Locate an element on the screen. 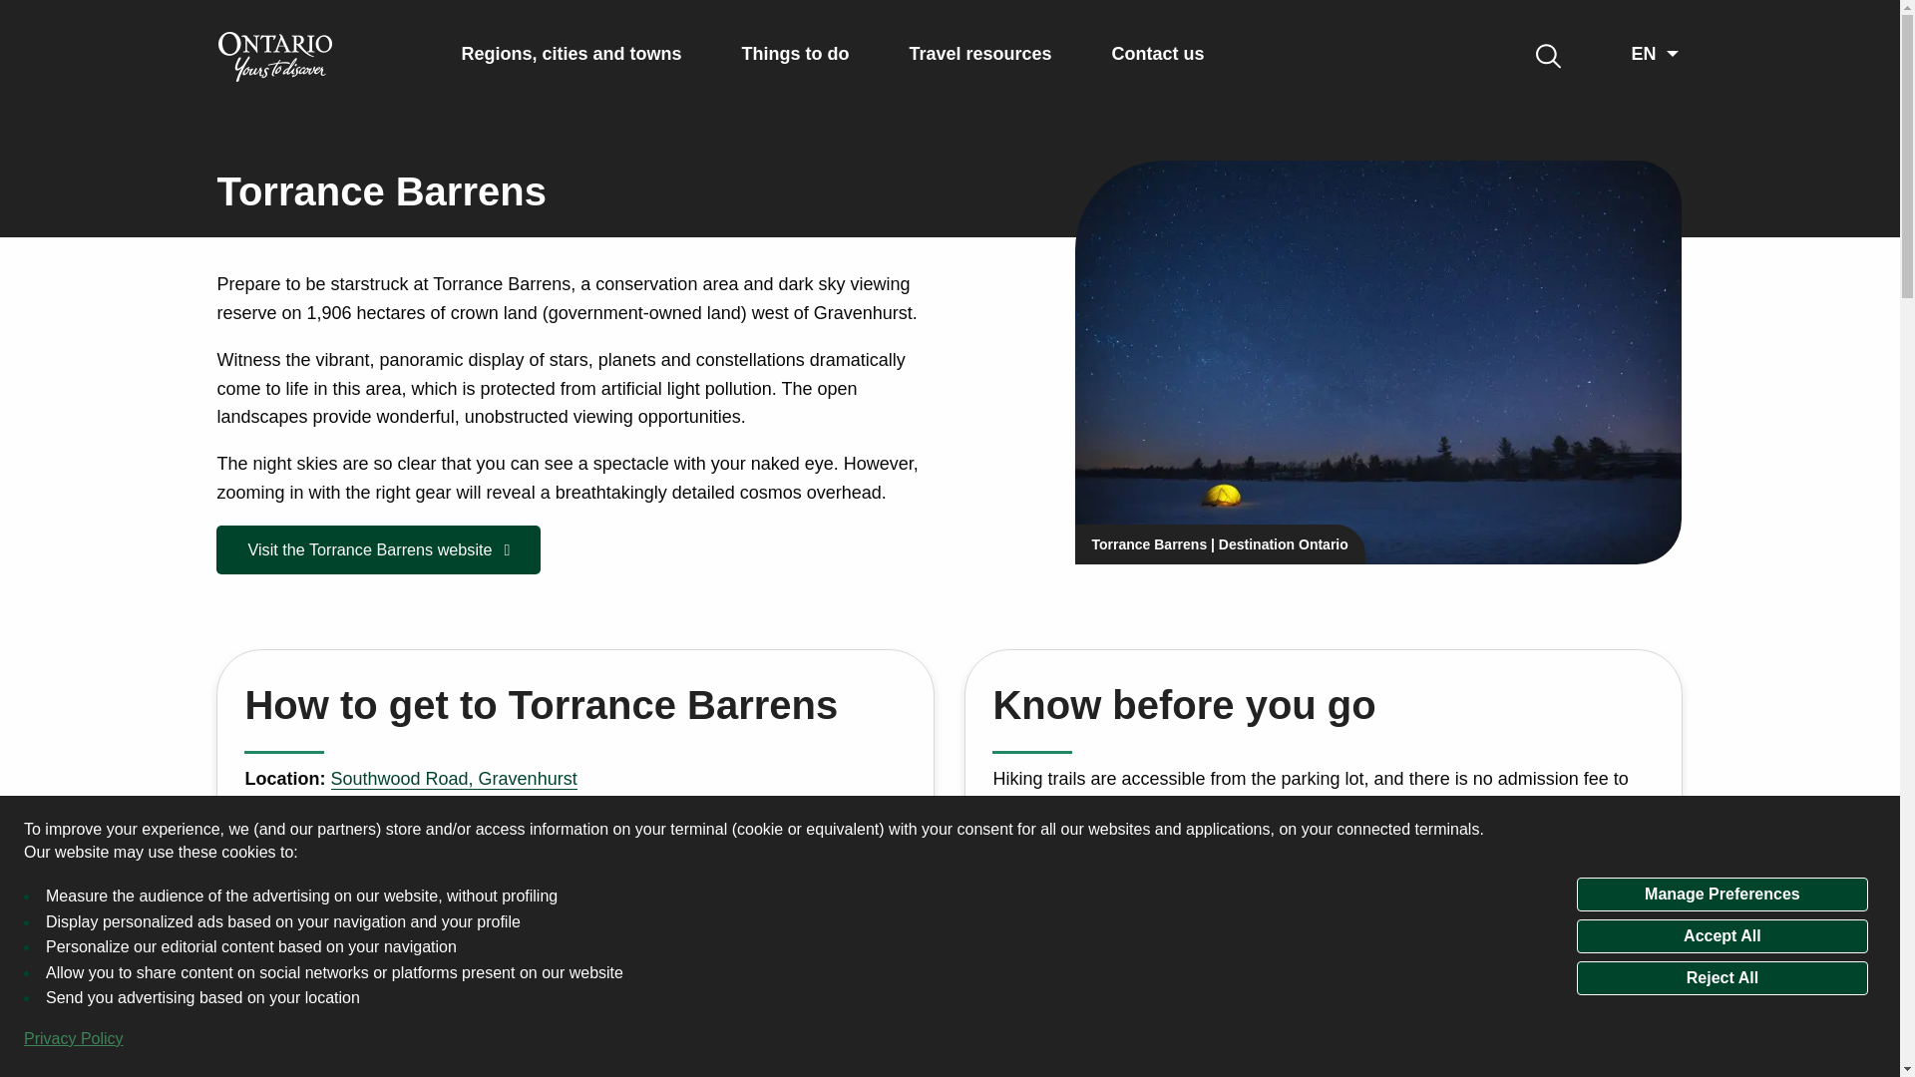  Privacy Policy is located at coordinates (74, 1039).